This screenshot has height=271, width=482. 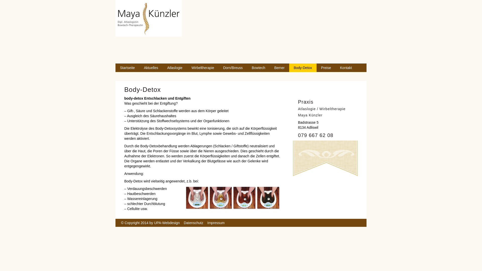 I want to click on Body-Detox, so click(x=303, y=68).